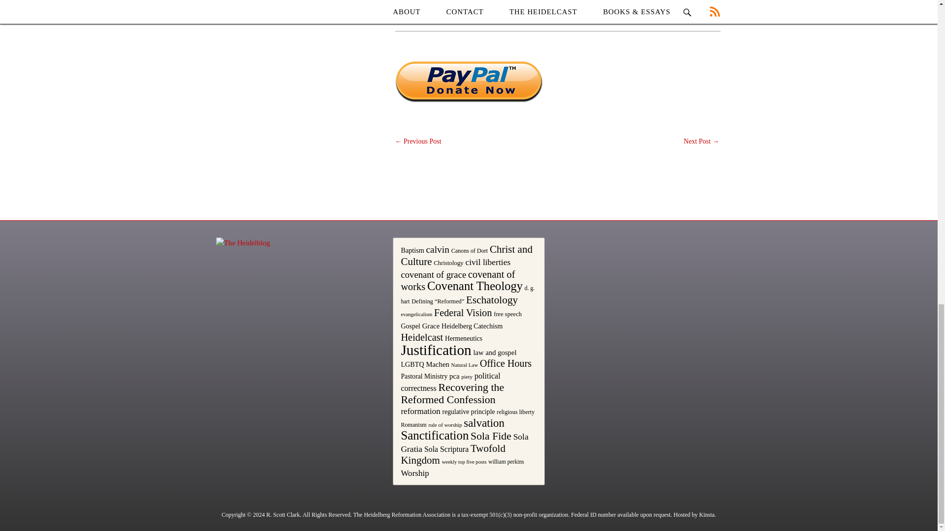  I want to click on Support the Heidelblog!, so click(469, 82).